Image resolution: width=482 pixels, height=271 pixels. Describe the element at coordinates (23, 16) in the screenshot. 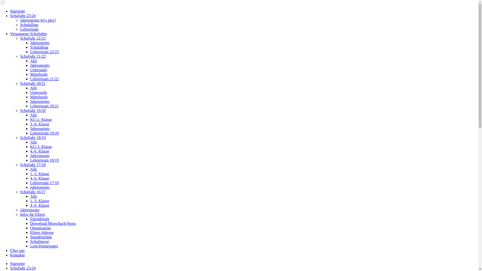

I see `Schuljahr 23/24` at that location.